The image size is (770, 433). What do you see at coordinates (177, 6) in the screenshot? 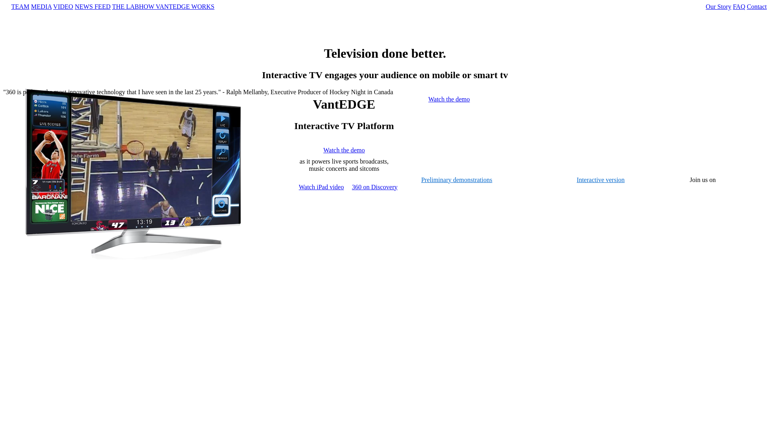
I see `HOW VANTEDGE WORKS` at bounding box center [177, 6].